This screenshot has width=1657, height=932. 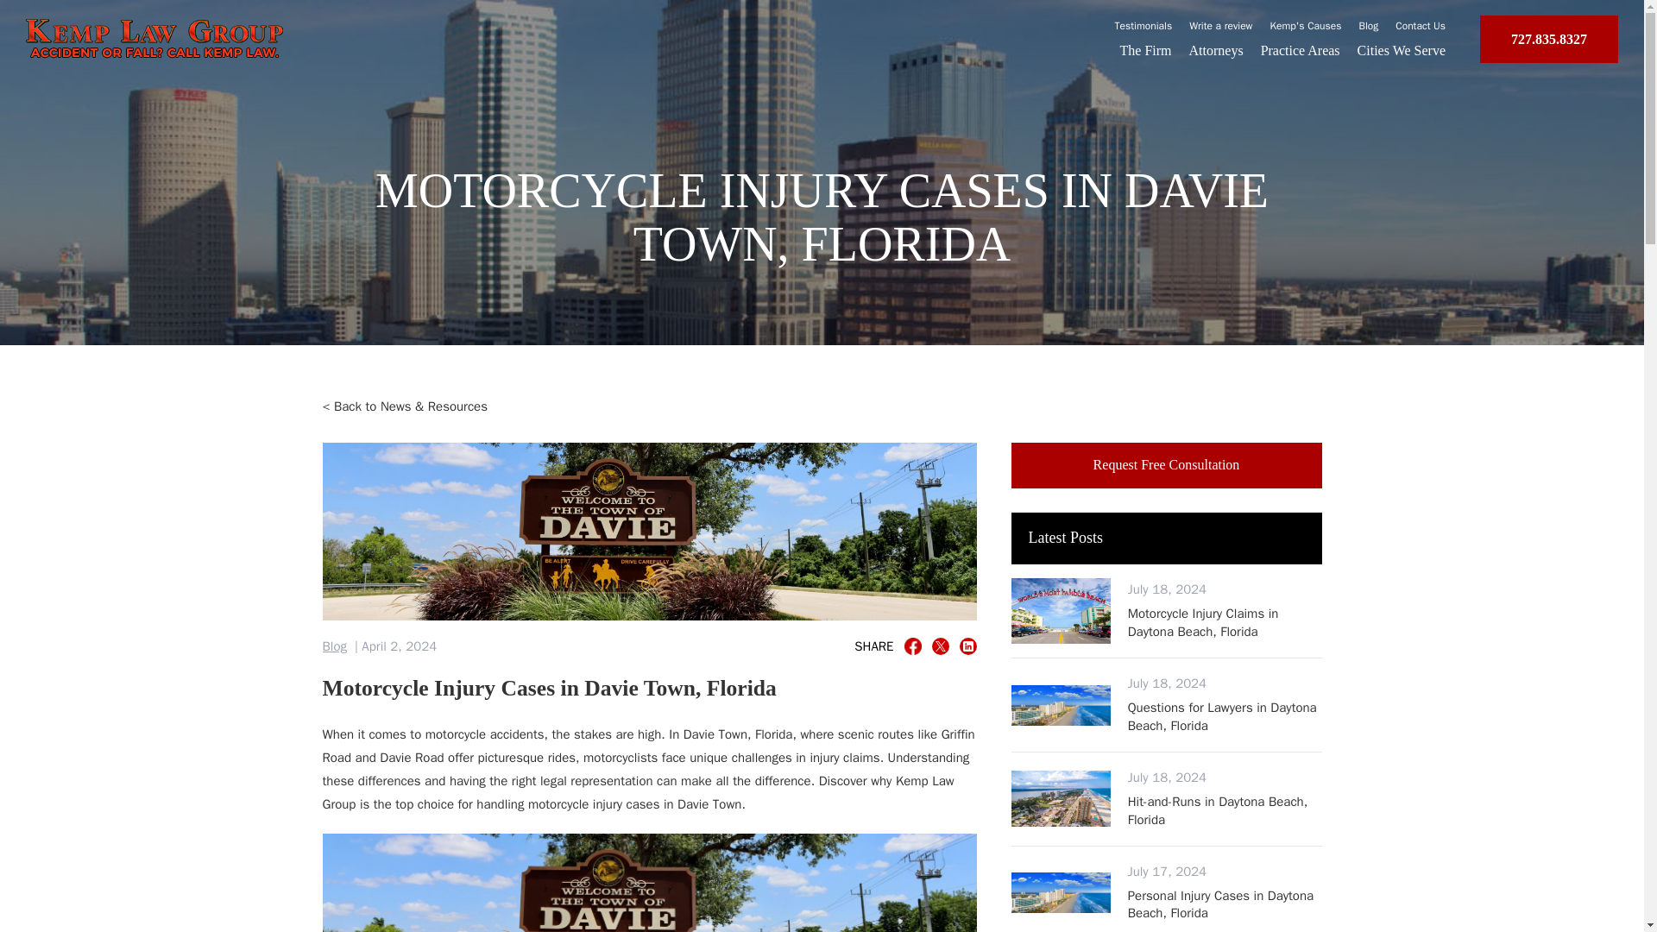 What do you see at coordinates (1225, 811) in the screenshot?
I see `Cities We Serve` at bounding box center [1225, 811].